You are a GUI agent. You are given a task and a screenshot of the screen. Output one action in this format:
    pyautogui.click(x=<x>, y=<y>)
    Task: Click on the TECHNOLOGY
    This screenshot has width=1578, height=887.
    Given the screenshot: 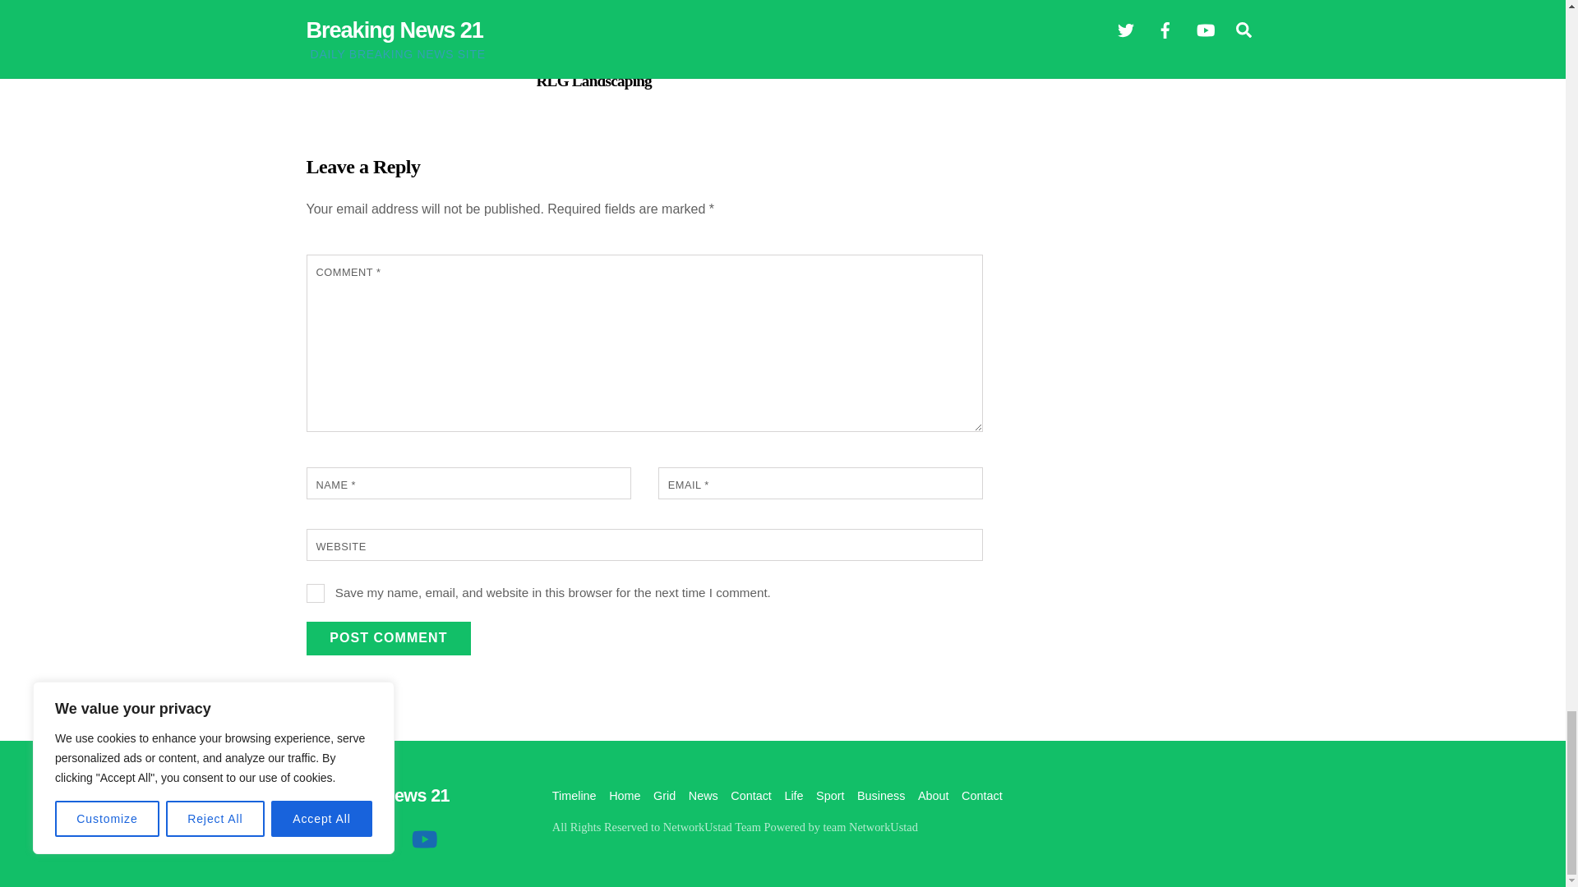 What is the action you would take?
    pyautogui.click(x=570, y=41)
    